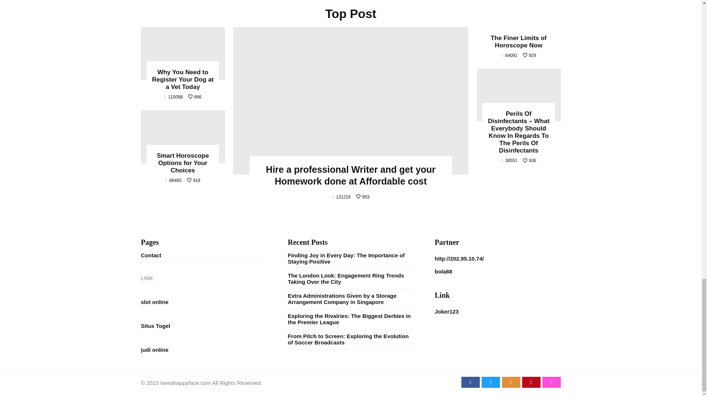  I want to click on Like, so click(530, 55).